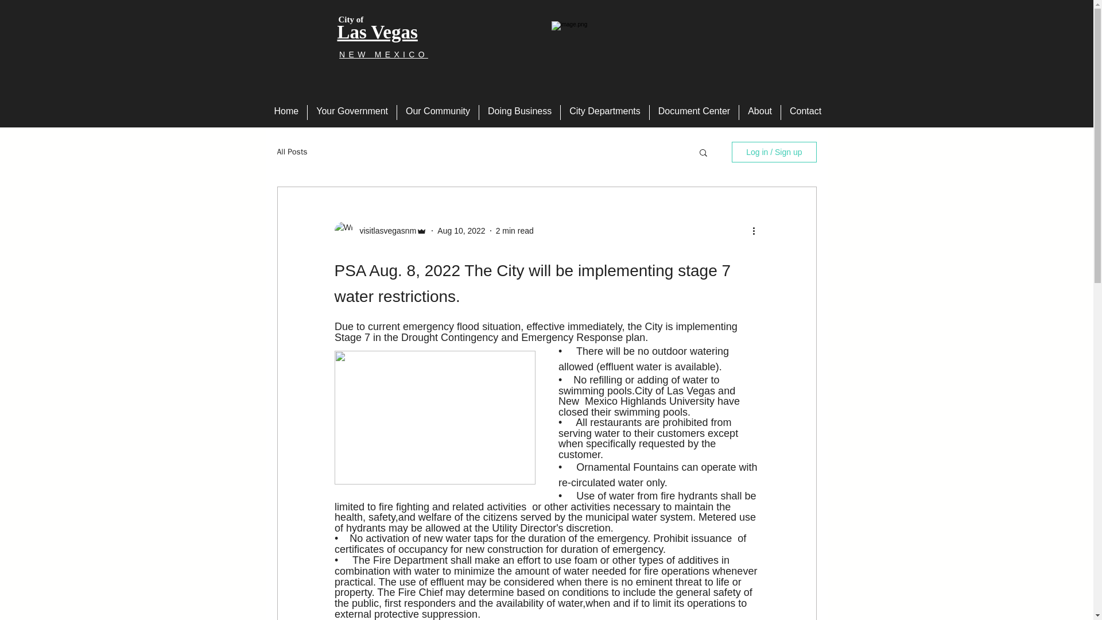  Describe the element at coordinates (383, 54) in the screenshot. I see `NEW MEXICO` at that location.